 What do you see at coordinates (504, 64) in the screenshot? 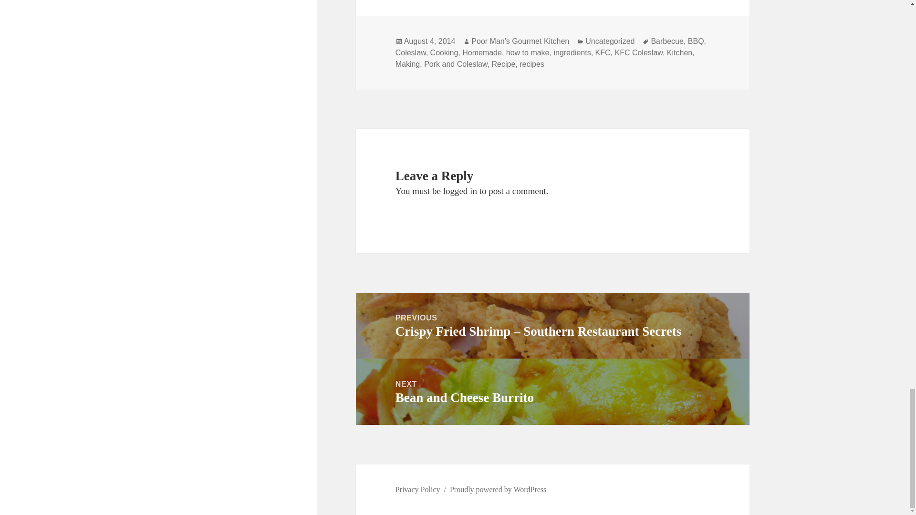
I see `Recipe` at bounding box center [504, 64].